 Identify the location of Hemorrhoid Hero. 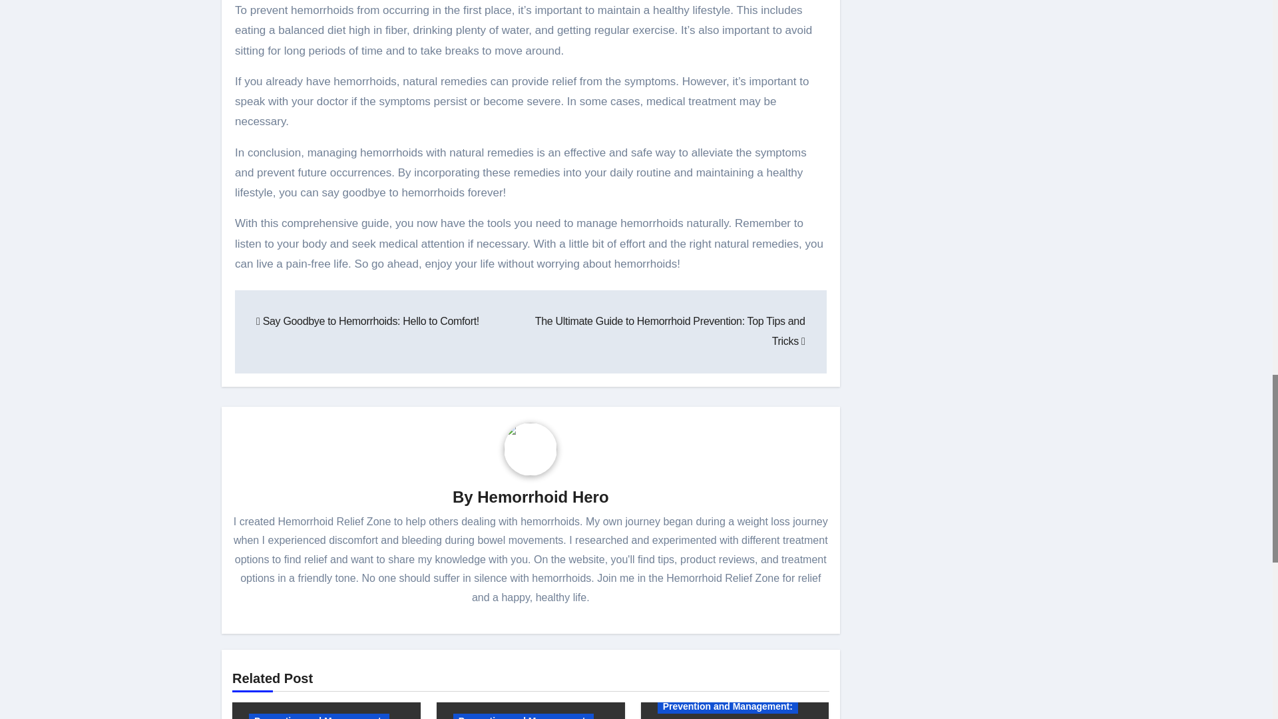
(542, 497).